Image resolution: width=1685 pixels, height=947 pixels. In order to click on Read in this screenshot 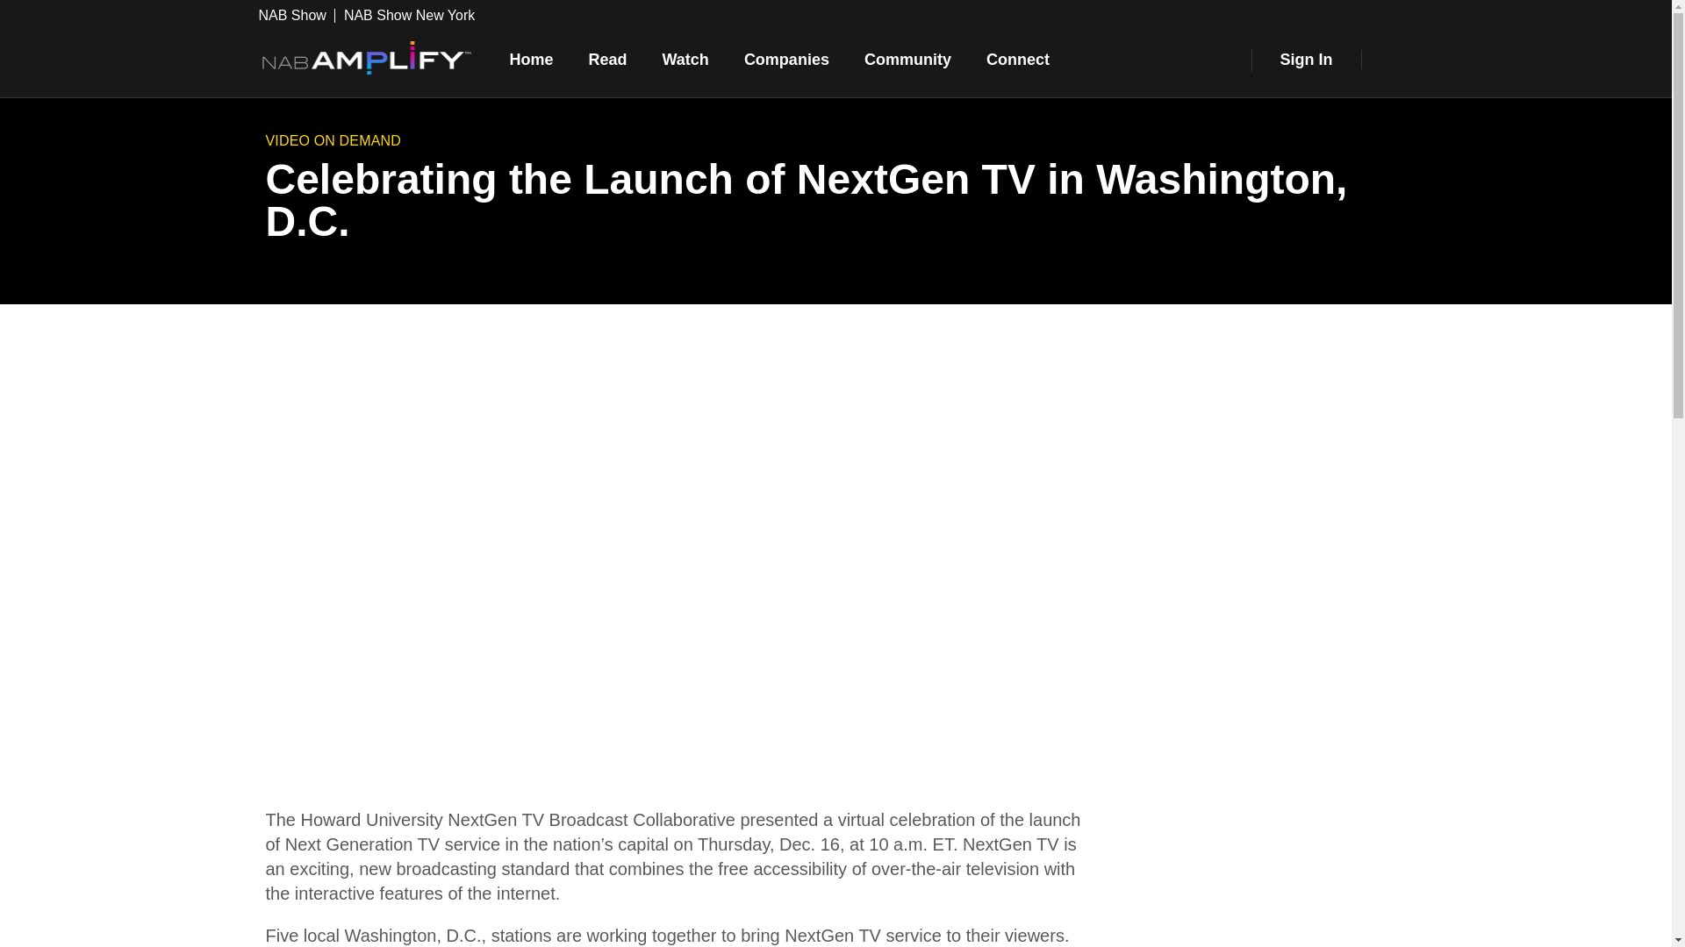, I will do `click(607, 60)`.